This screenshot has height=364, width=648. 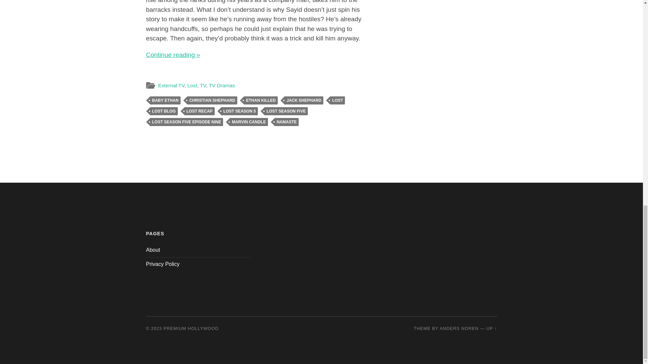 I want to click on To the top, so click(x=491, y=328).